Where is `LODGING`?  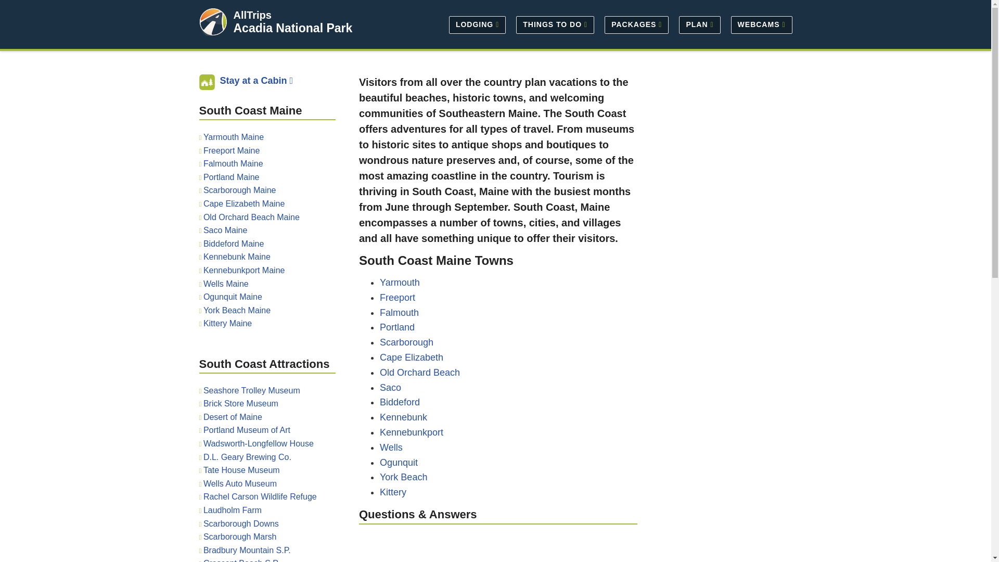 LODGING is located at coordinates (477, 24).